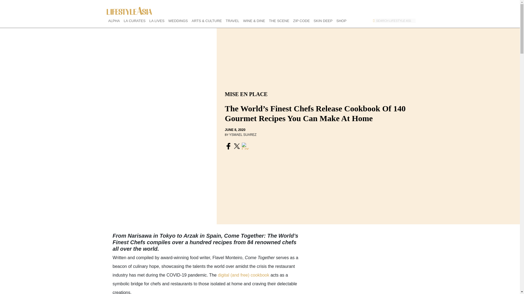 Image resolution: width=524 pixels, height=294 pixels. What do you see at coordinates (243, 135) in the screenshot?
I see `Posts by Ysmael Suarez` at bounding box center [243, 135].